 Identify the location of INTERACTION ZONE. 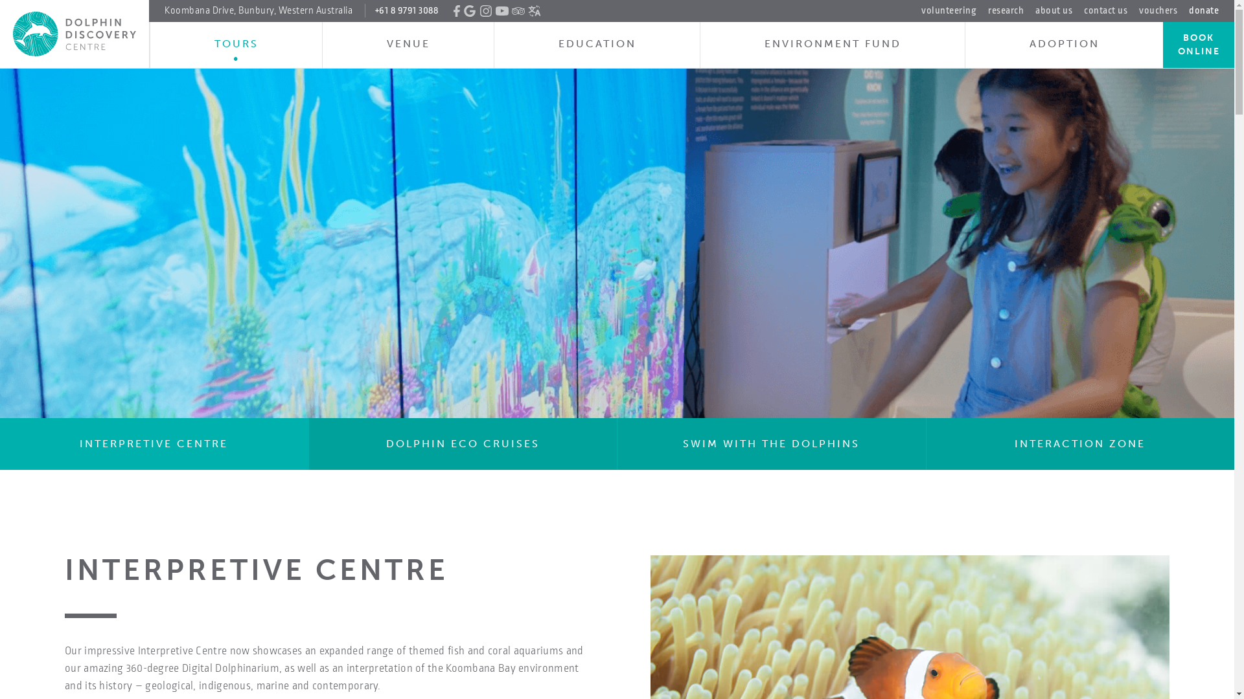
(1079, 444).